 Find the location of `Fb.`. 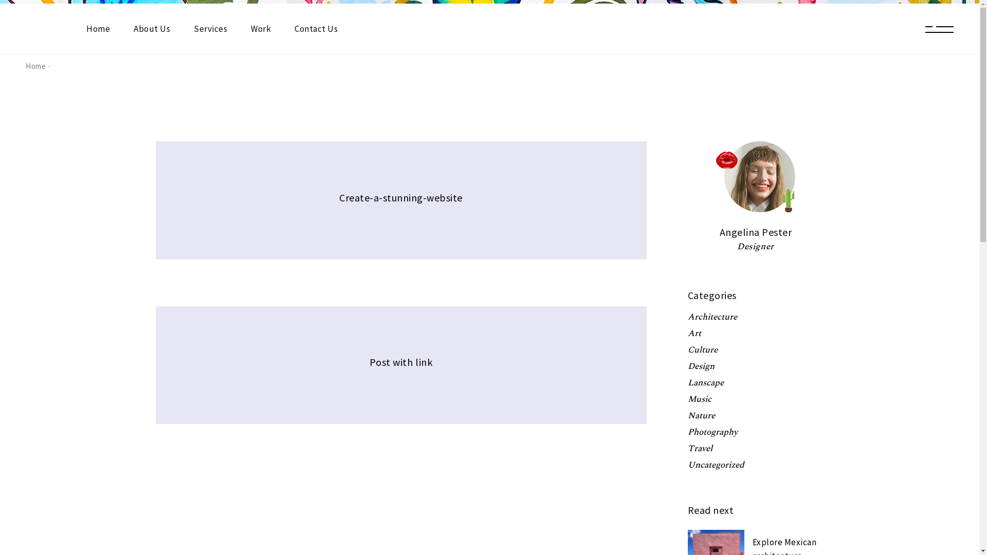

Fb. is located at coordinates (212, 422).